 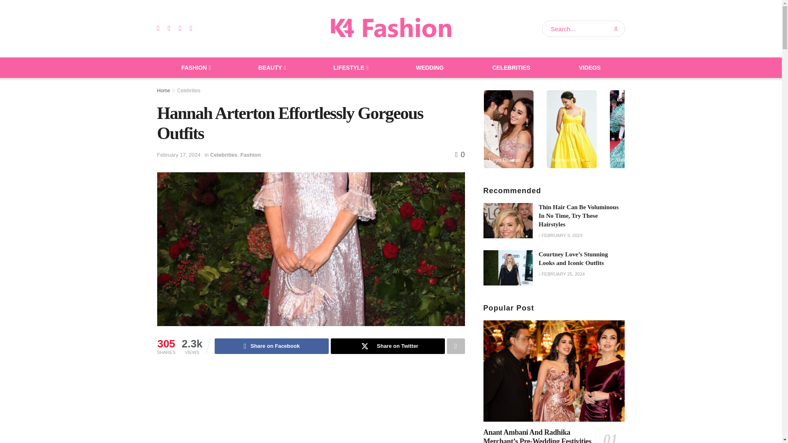 What do you see at coordinates (589, 68) in the screenshot?
I see `VIDEOS` at bounding box center [589, 68].